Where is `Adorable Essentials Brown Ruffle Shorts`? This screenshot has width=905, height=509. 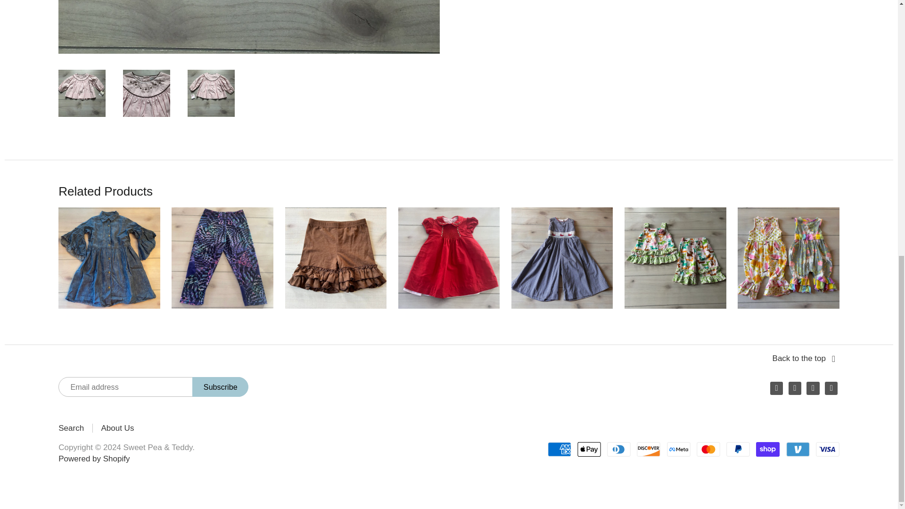
Adorable Essentials Brown Ruffle Shorts is located at coordinates (336, 257).